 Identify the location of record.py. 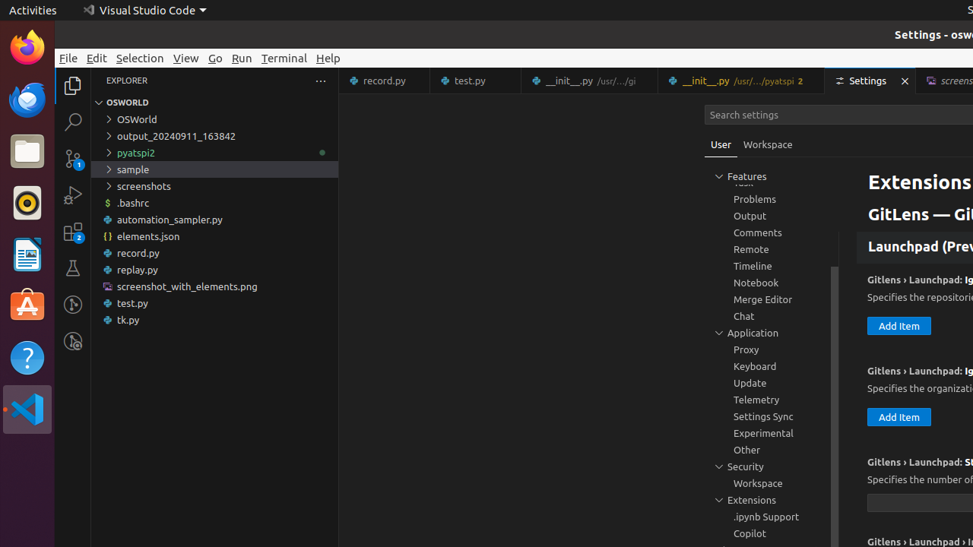
(214, 253).